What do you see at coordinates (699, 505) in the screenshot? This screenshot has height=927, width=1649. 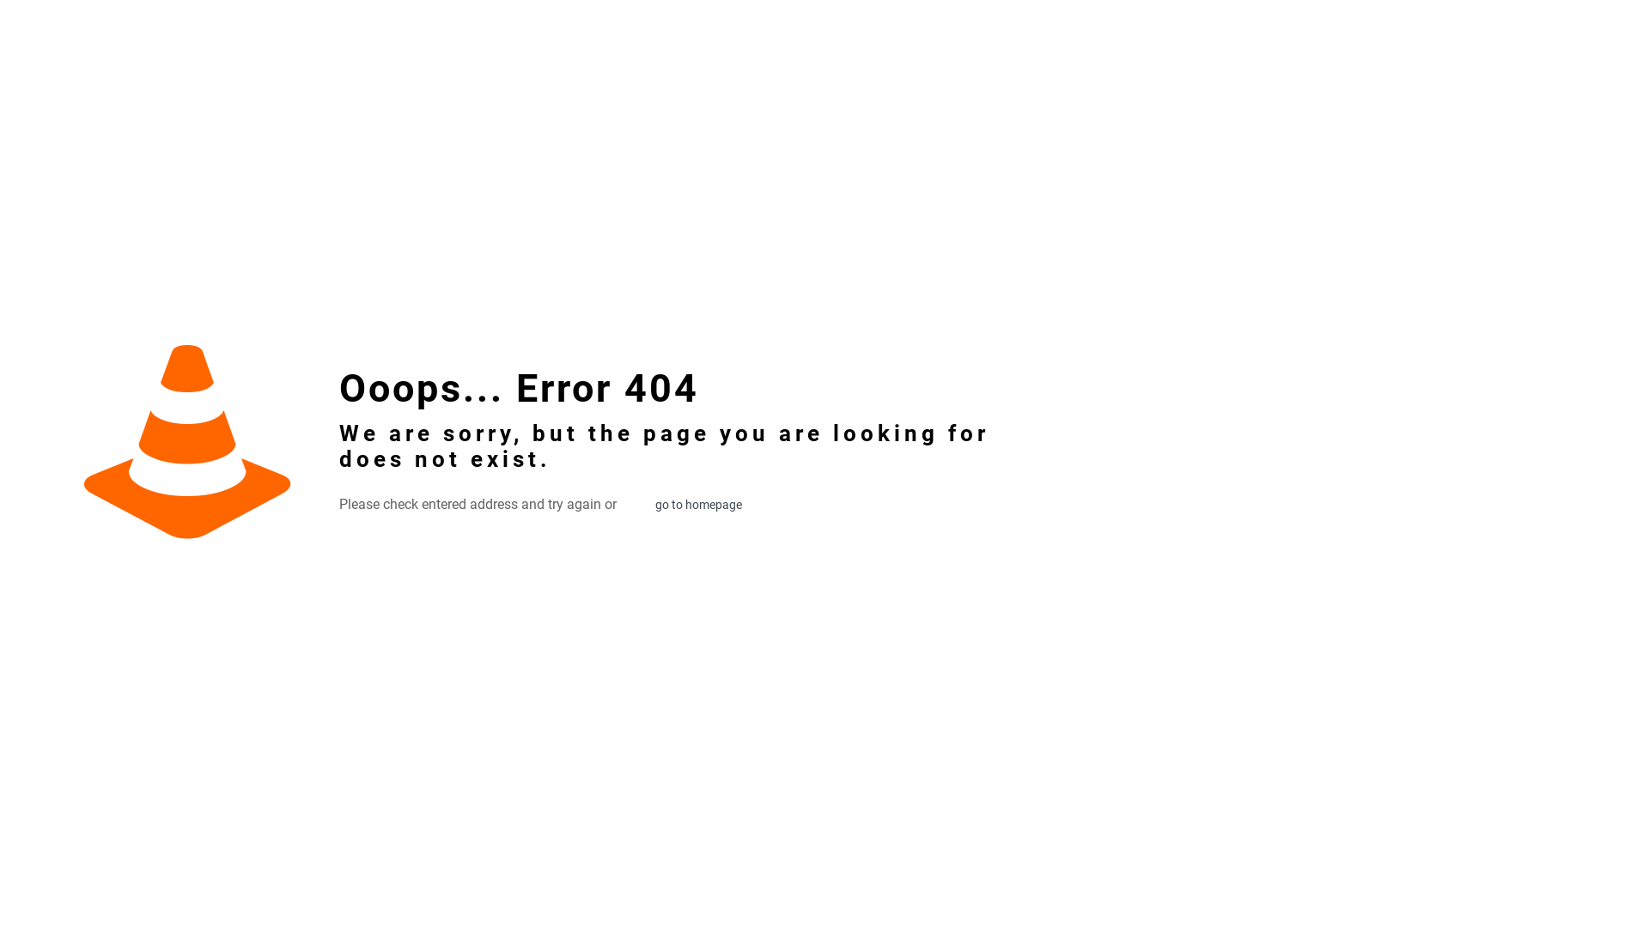 I see `go to homepage` at bounding box center [699, 505].